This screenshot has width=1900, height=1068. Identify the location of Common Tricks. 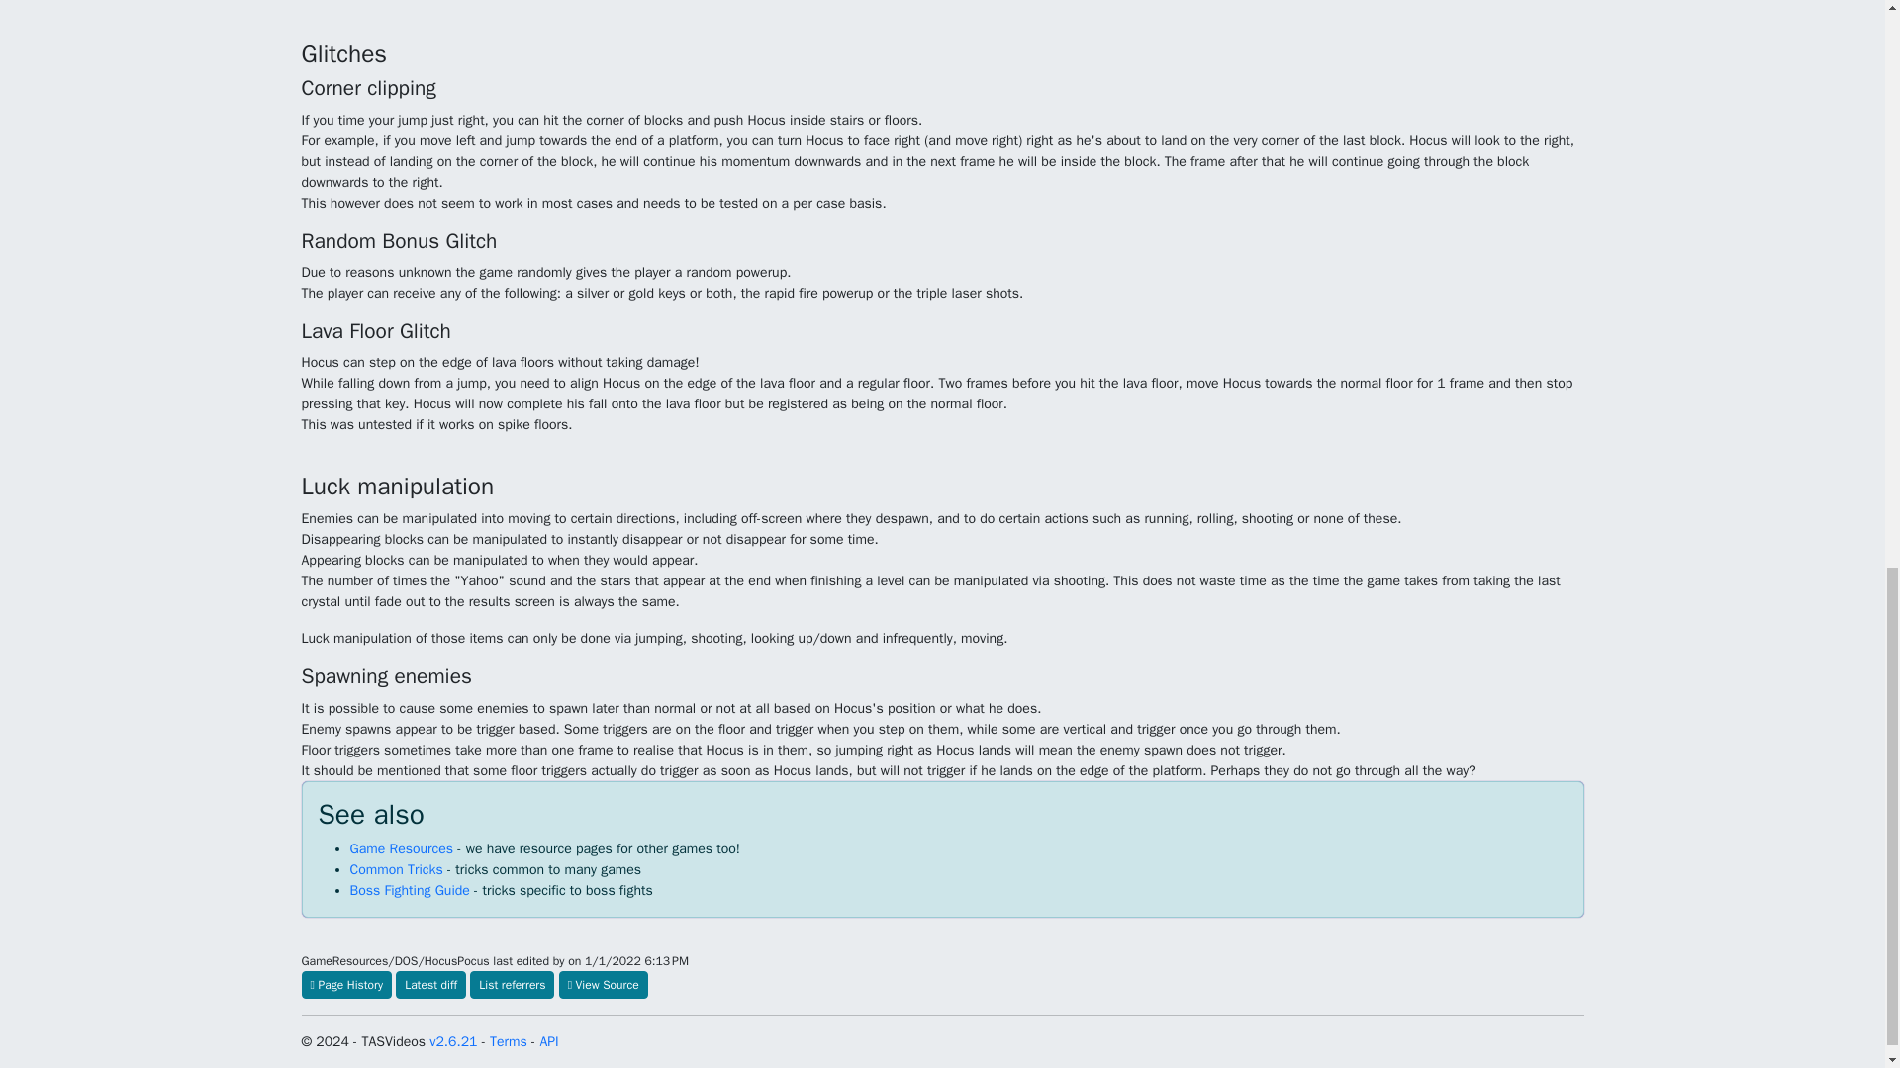
(396, 868).